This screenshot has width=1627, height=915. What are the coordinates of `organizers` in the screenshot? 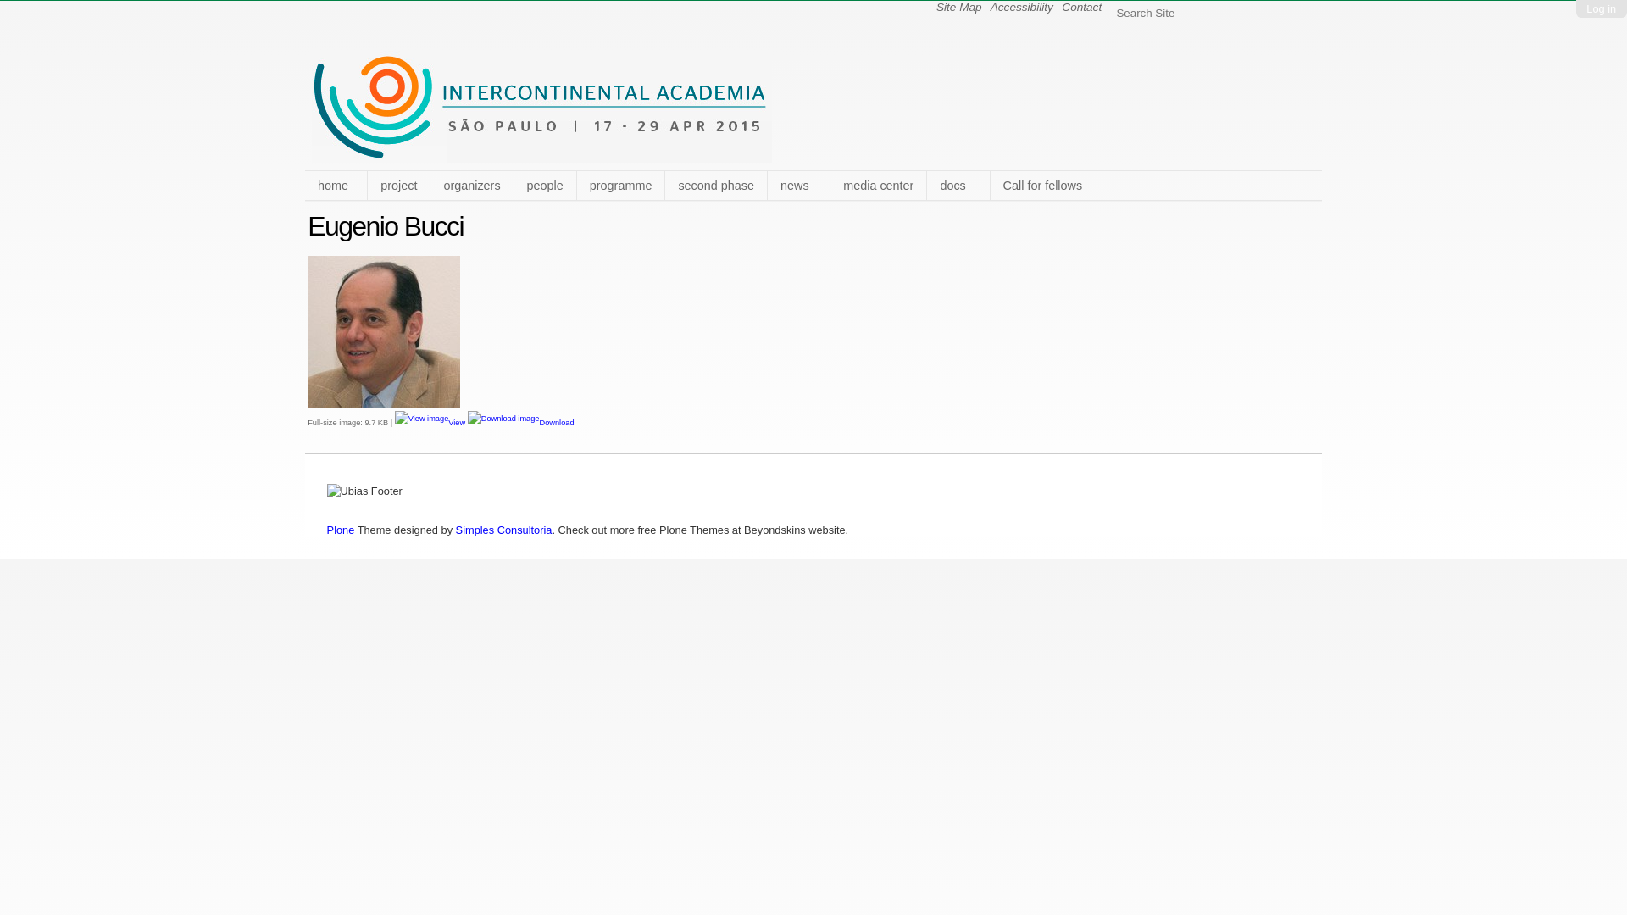 It's located at (471, 186).